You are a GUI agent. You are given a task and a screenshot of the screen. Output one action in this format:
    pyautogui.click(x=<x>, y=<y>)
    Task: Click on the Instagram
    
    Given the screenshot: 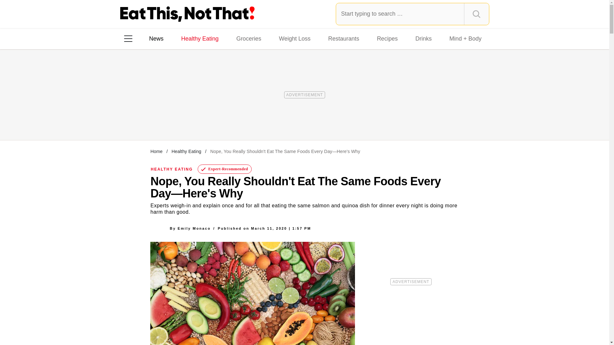 What is the action you would take?
    pyautogui.click(x=151, y=121)
    